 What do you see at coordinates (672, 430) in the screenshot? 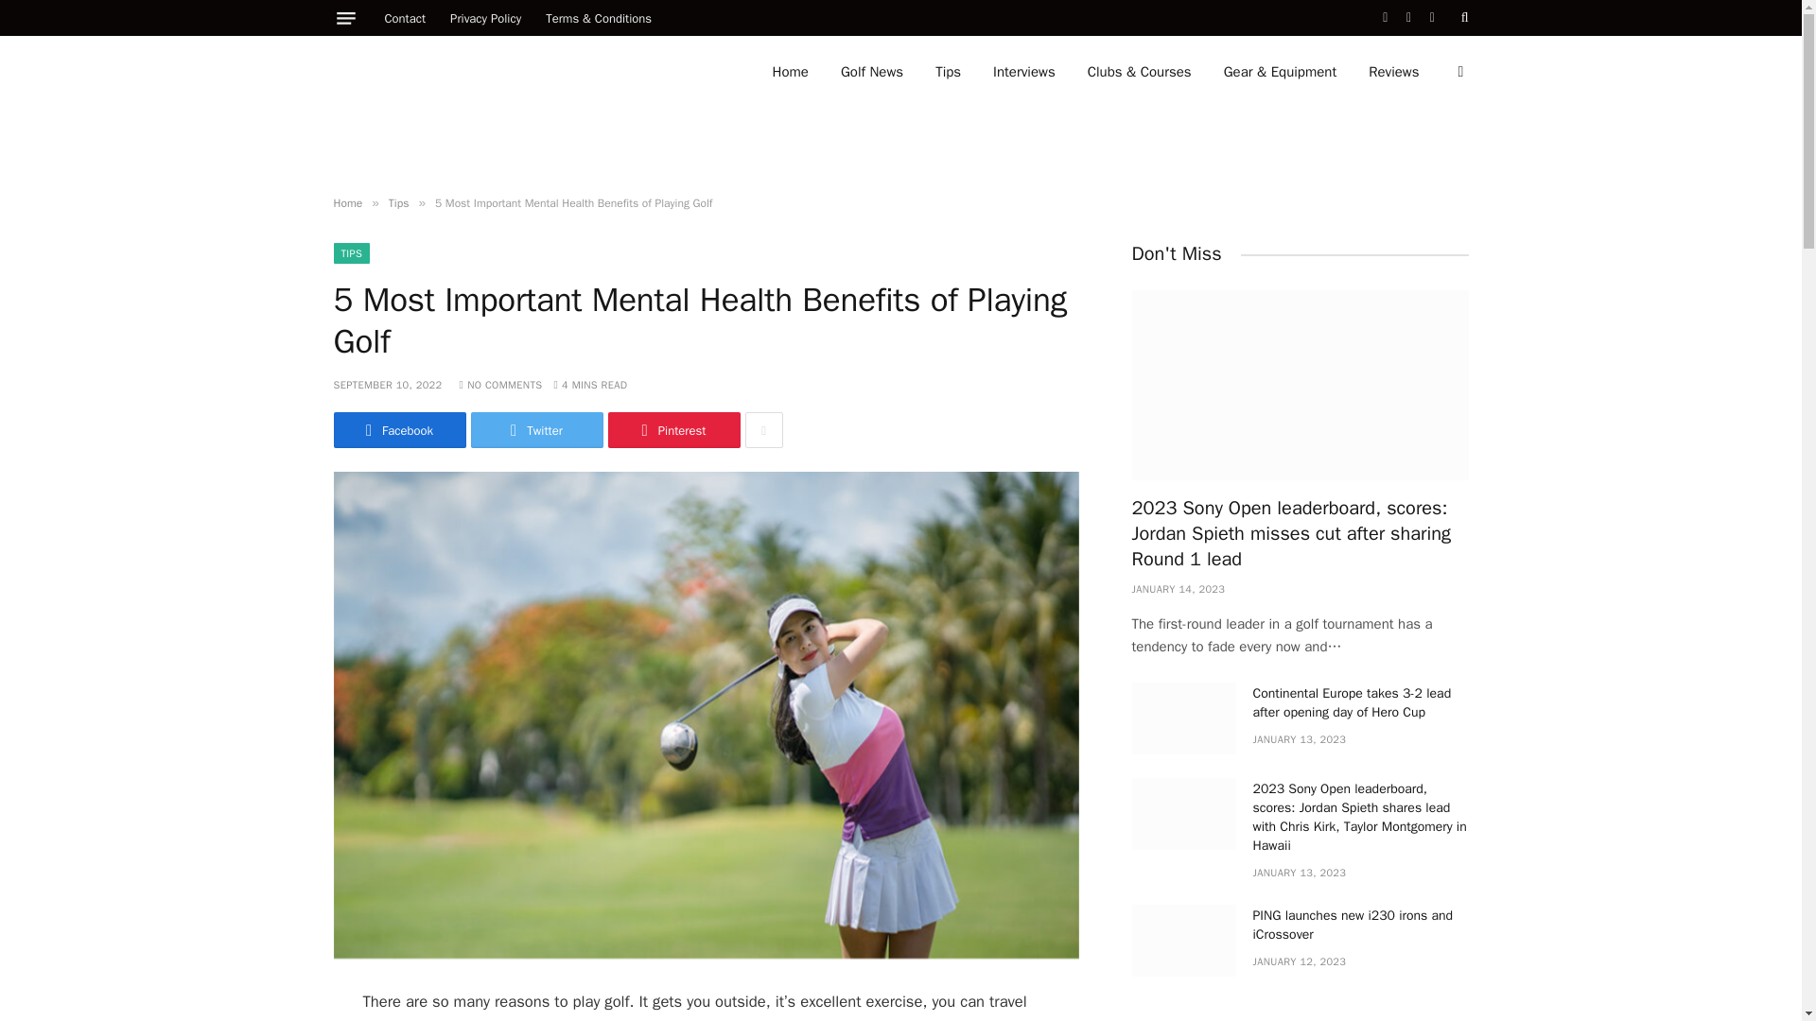
I see `Share on Pinterest` at bounding box center [672, 430].